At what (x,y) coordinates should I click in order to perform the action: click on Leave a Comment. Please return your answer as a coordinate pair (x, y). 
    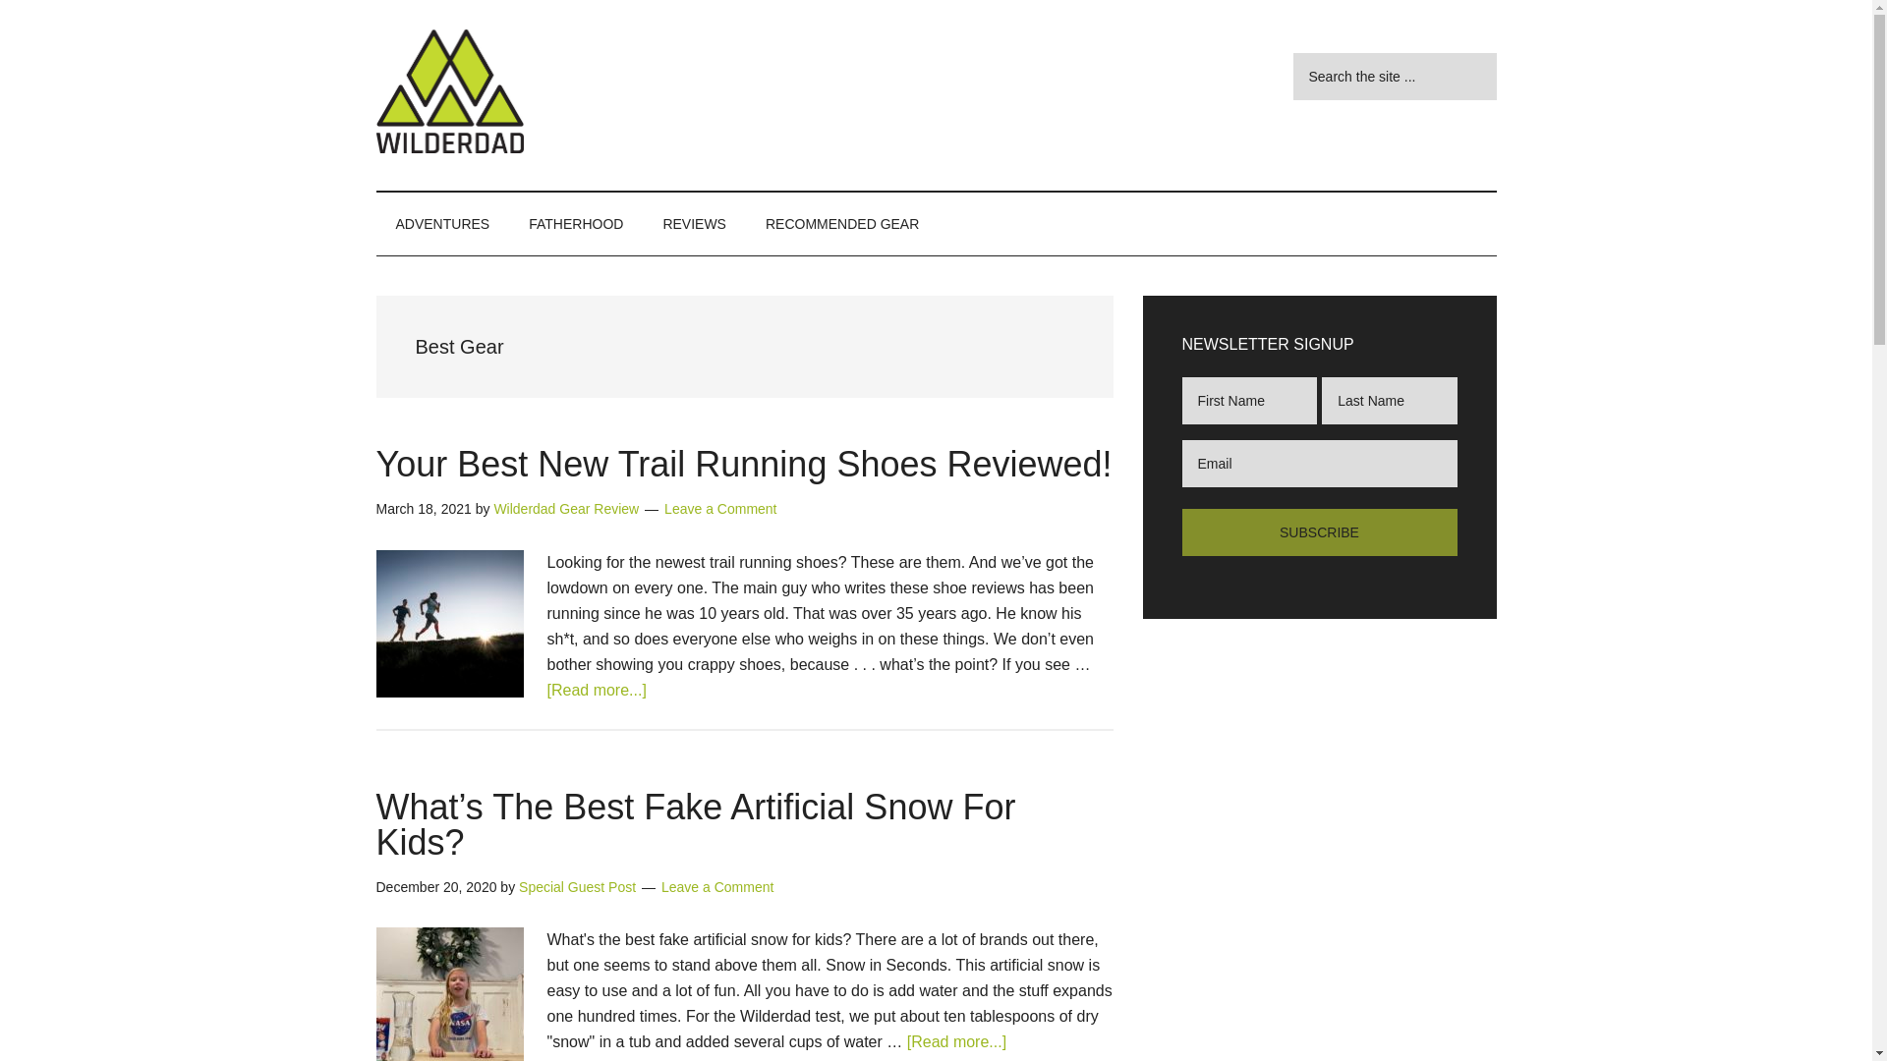
    Looking at the image, I should click on (717, 887).